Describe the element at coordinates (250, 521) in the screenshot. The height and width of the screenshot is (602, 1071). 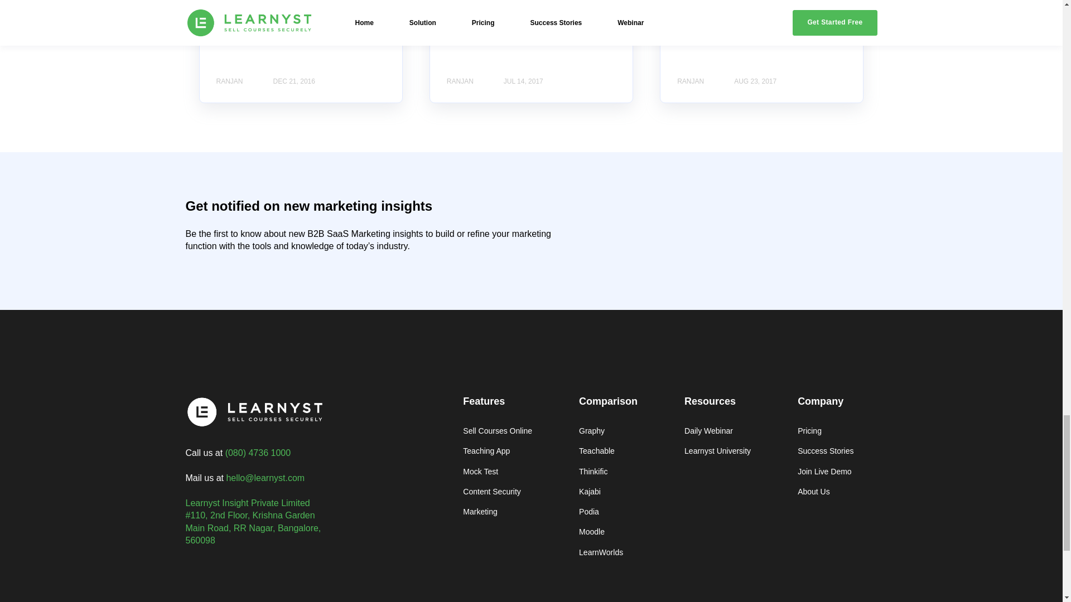
I see `Krishna Garden Main Road,` at that location.